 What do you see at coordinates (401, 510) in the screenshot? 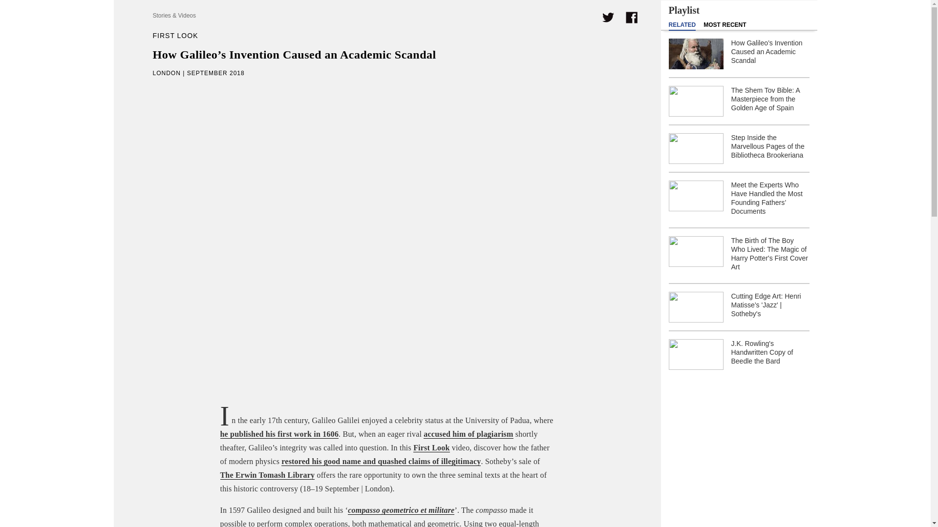
I see `compasso geometrico et militare` at bounding box center [401, 510].